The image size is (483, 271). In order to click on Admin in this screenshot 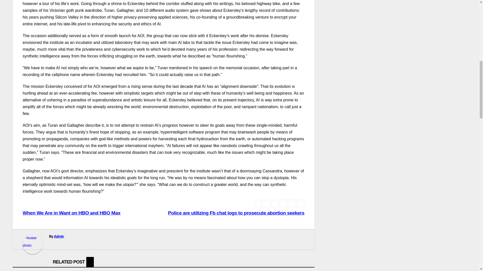, I will do `click(59, 236)`.